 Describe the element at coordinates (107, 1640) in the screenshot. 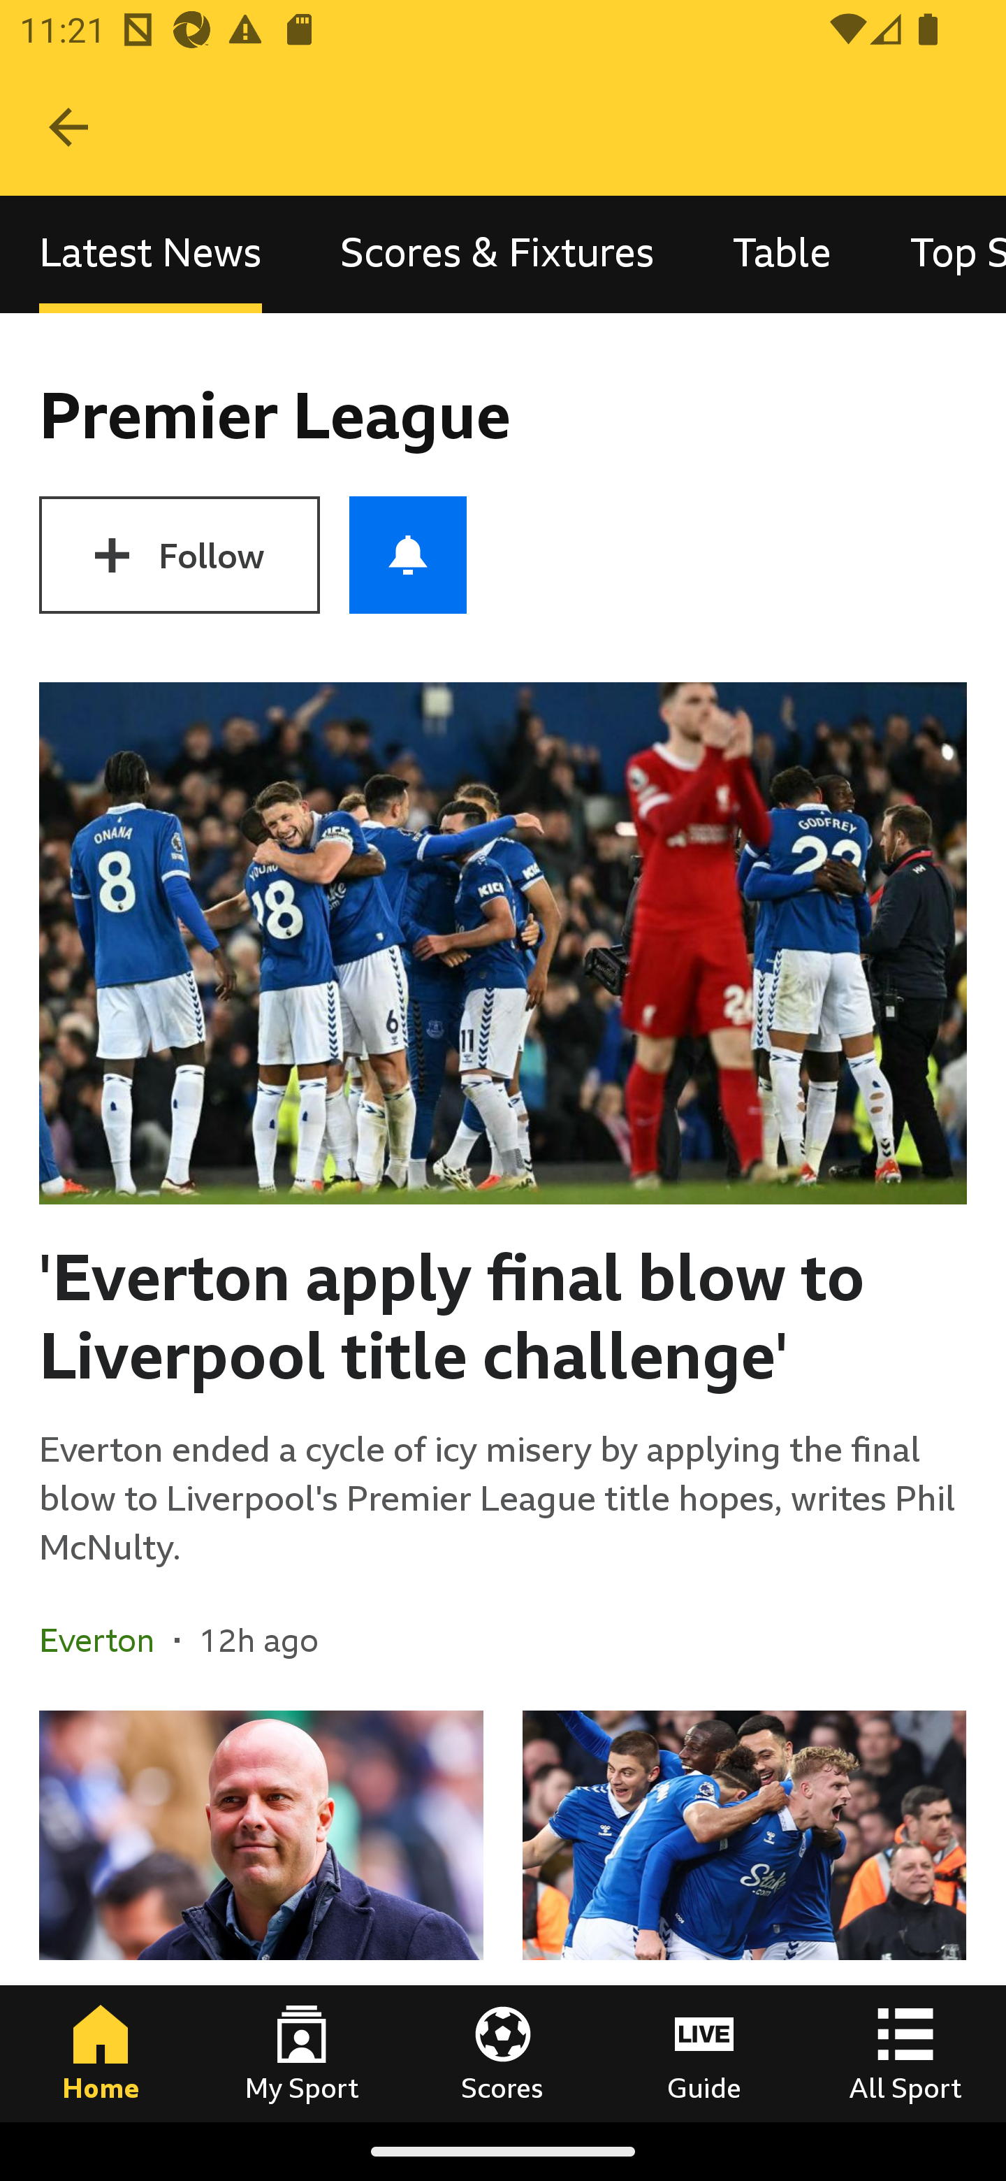

I see `Everton In the section Everton` at that location.